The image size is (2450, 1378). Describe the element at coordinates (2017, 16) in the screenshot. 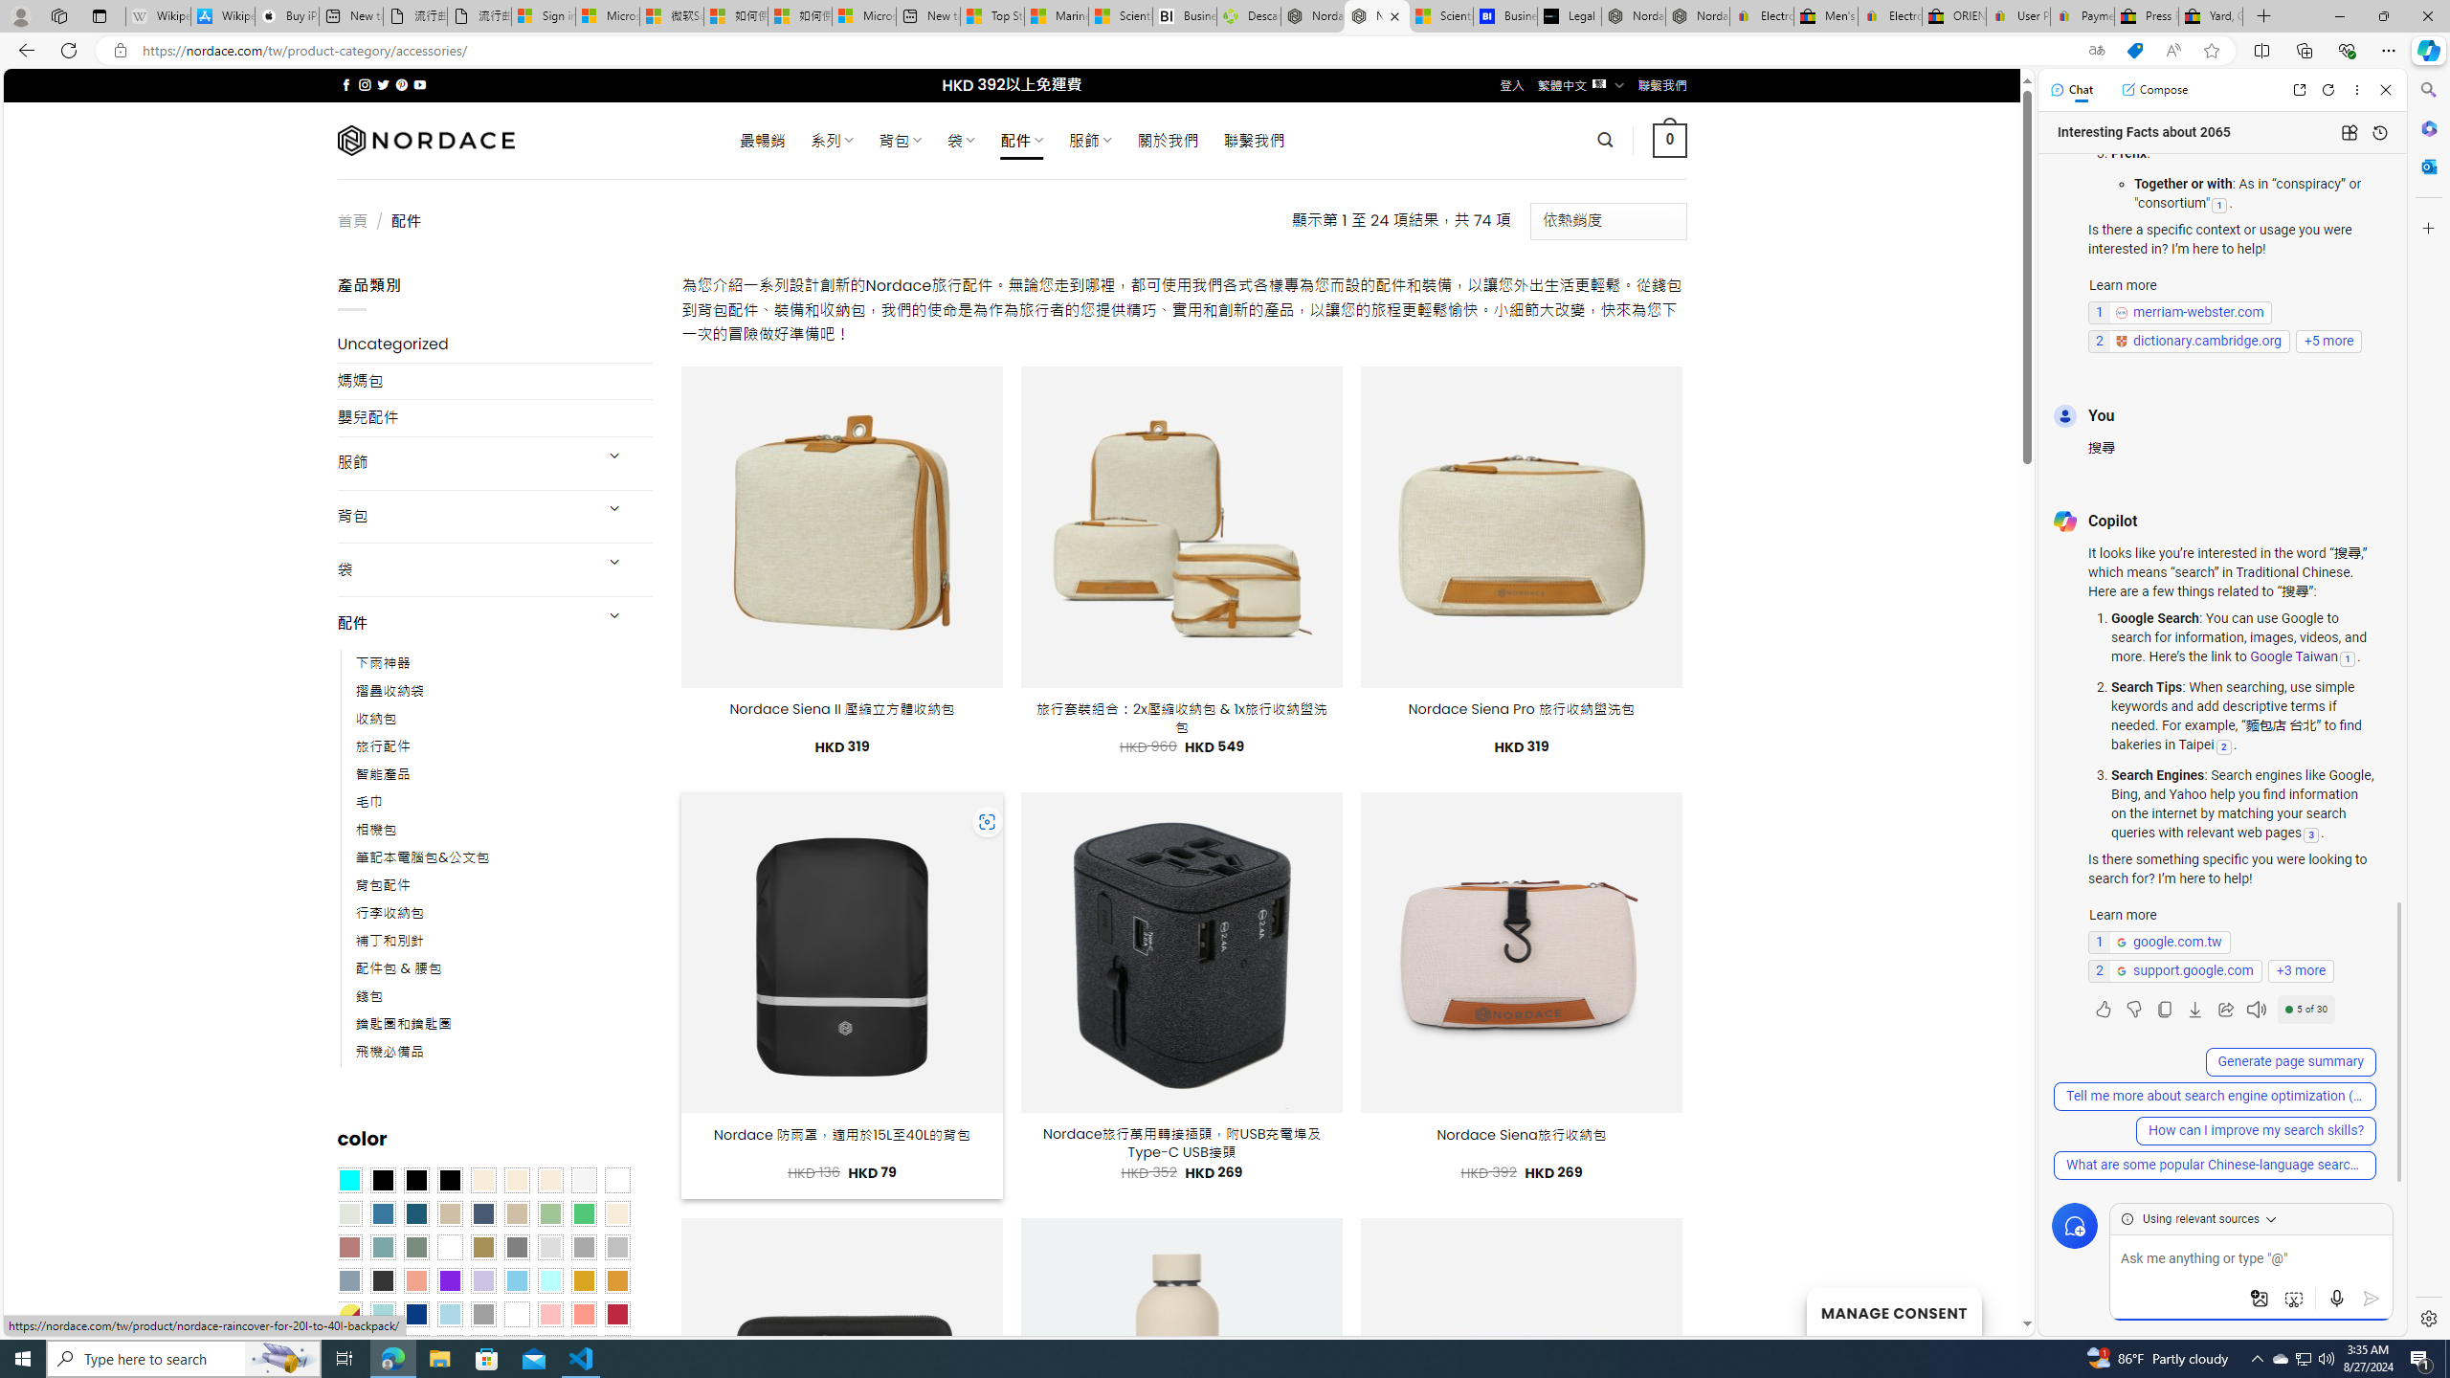

I see `User Privacy Notice | eBay` at that location.